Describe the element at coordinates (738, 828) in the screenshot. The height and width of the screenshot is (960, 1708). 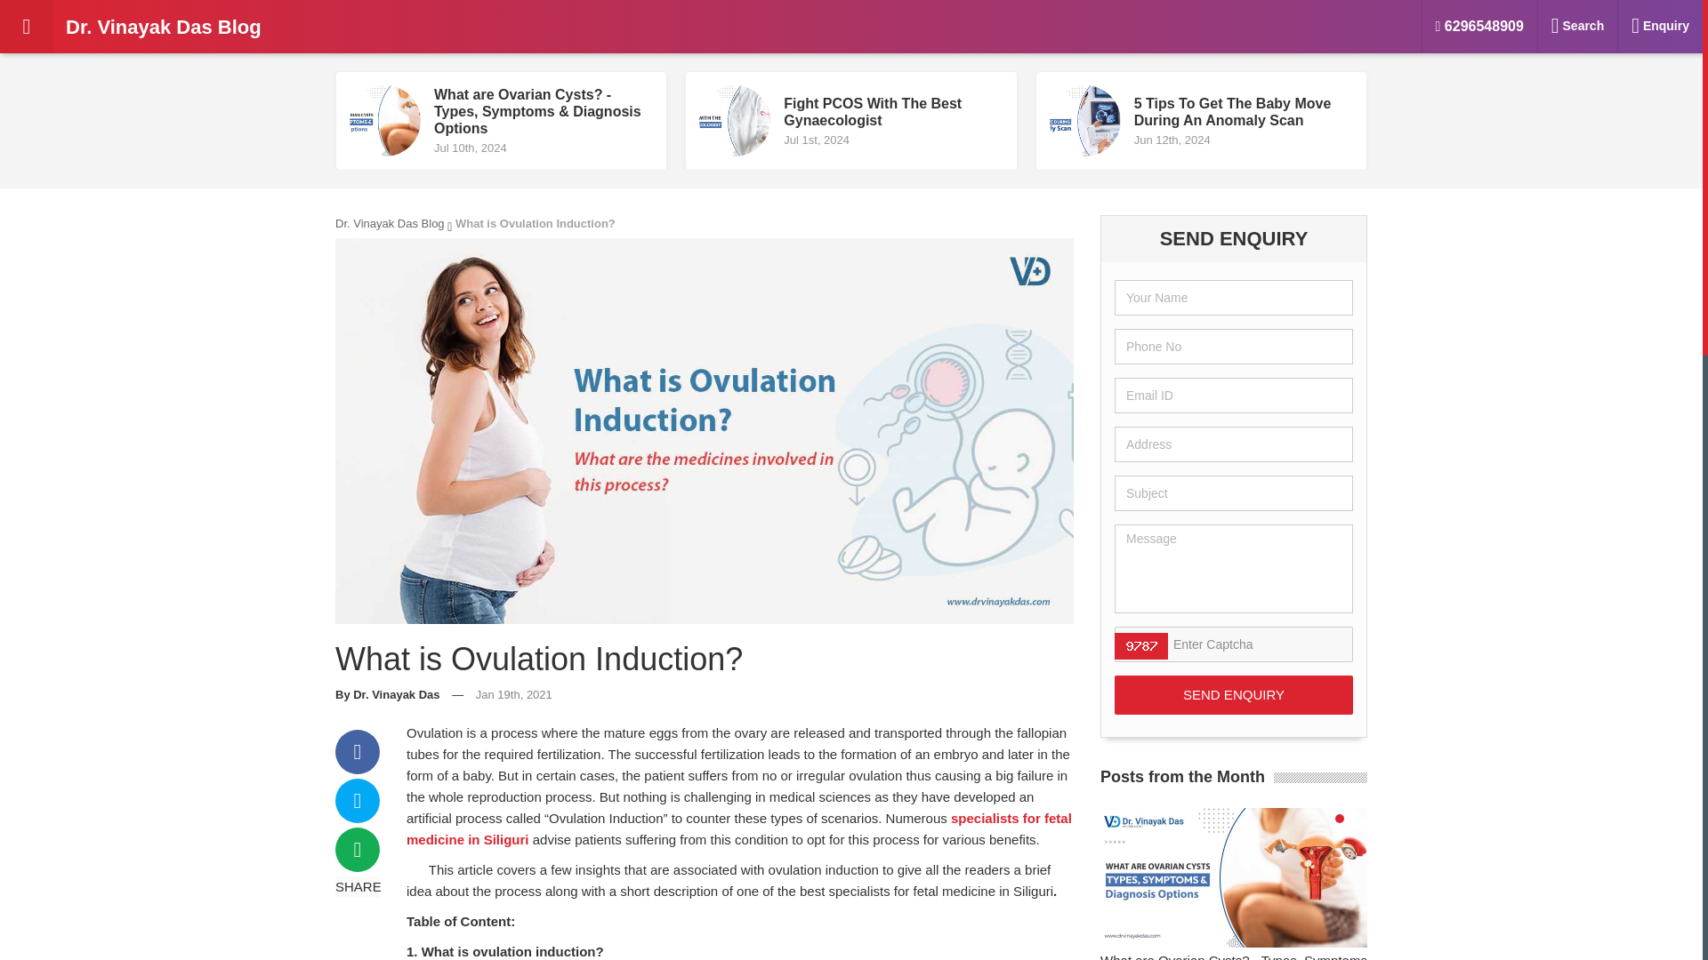
I see `specialists for fetal medicine in Siliguri` at that location.